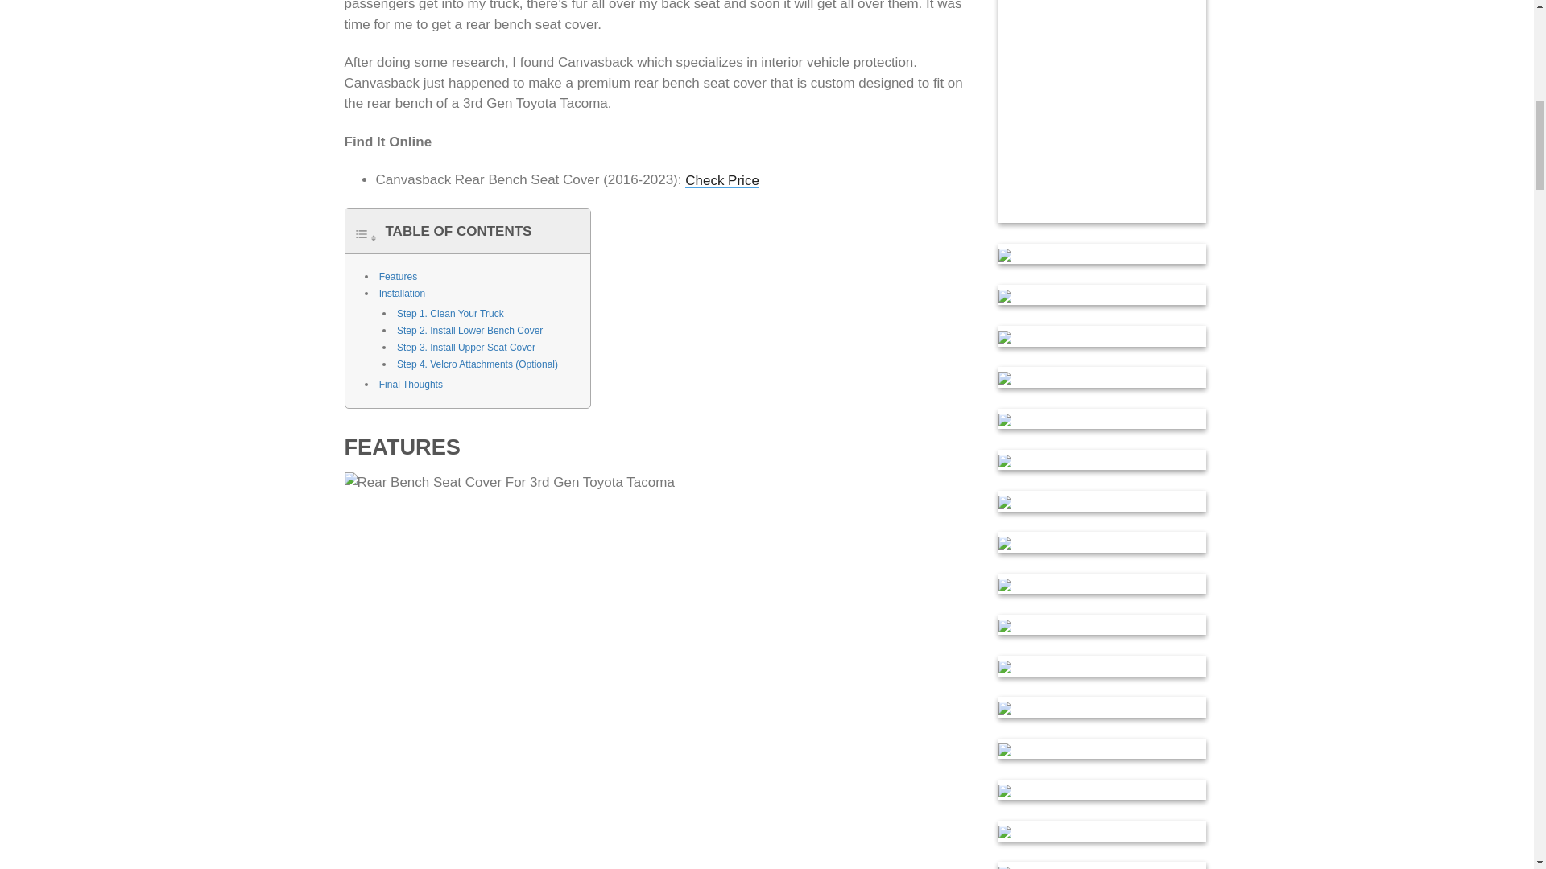  What do you see at coordinates (450, 314) in the screenshot?
I see `Step 1. Clean Your Truck` at bounding box center [450, 314].